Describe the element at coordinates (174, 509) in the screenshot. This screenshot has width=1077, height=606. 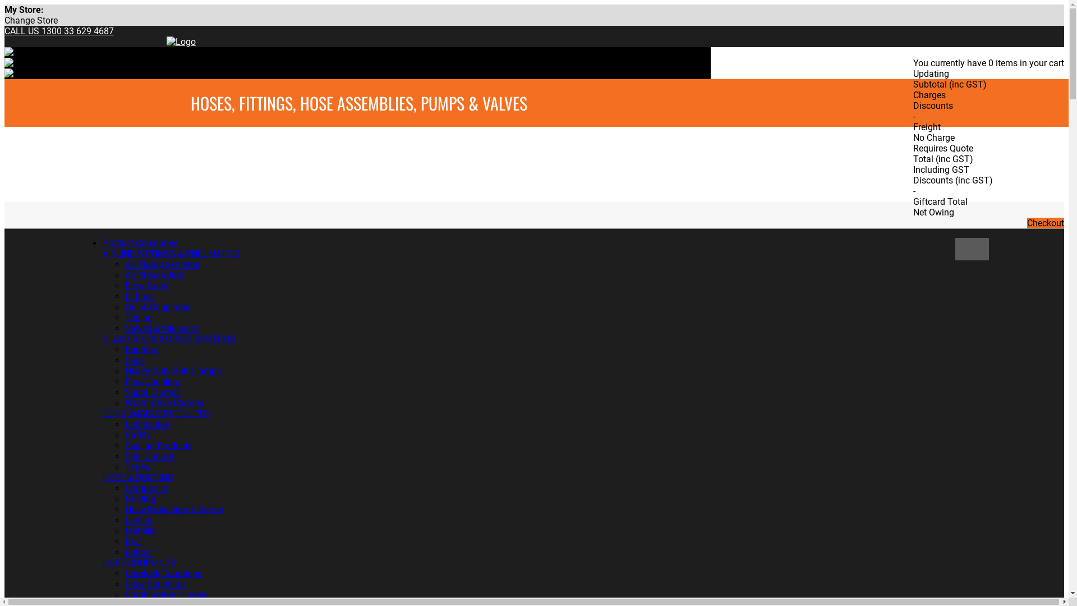
I see `Hose Protection & Safety` at that location.